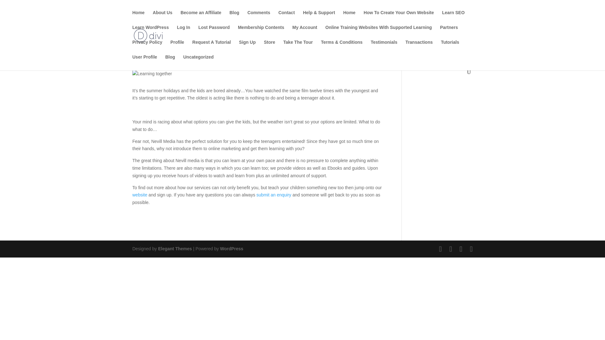  What do you see at coordinates (163, 18) in the screenshot?
I see `About Us` at bounding box center [163, 18].